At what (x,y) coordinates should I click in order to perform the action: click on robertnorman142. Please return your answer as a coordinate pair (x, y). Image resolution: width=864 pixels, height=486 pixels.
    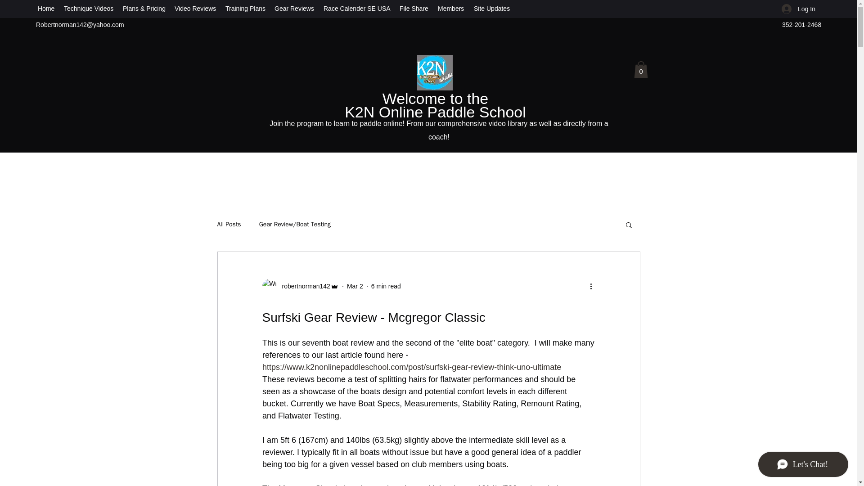
    Looking at the image, I should click on (303, 286).